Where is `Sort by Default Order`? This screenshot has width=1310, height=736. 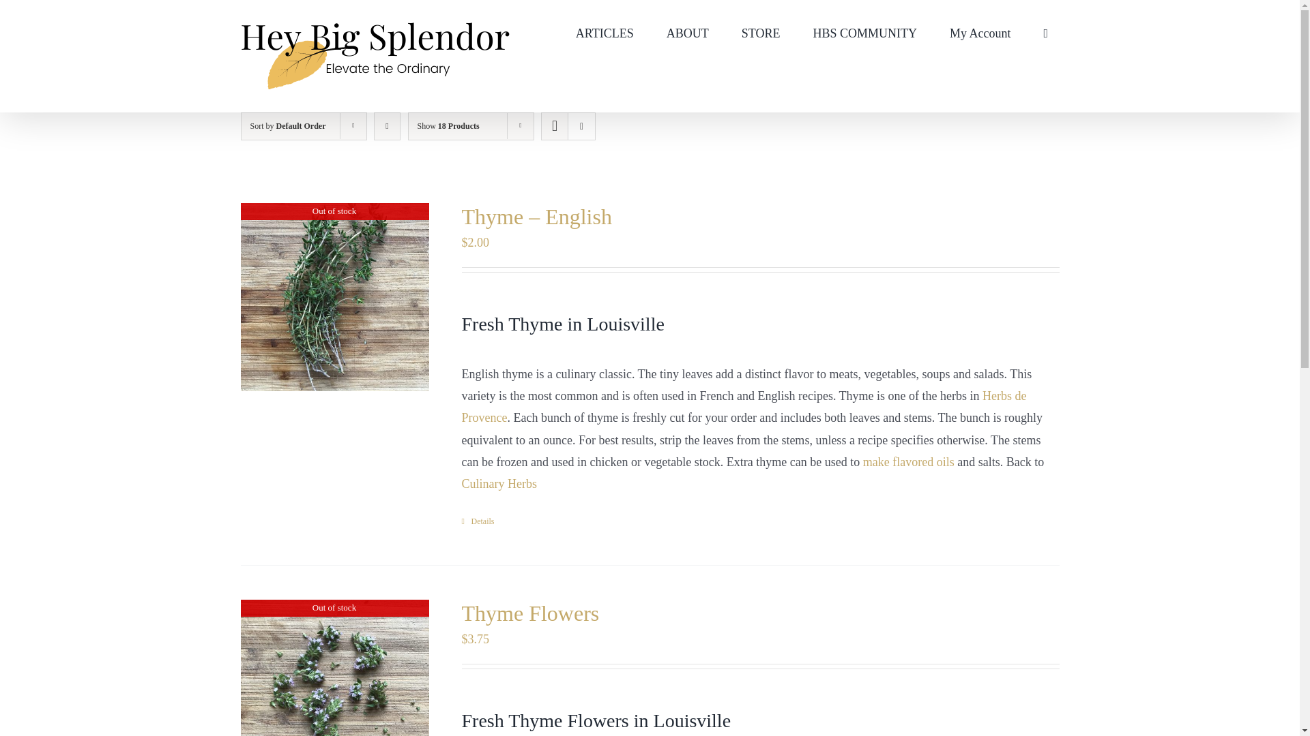
Sort by Default Order is located at coordinates (287, 126).